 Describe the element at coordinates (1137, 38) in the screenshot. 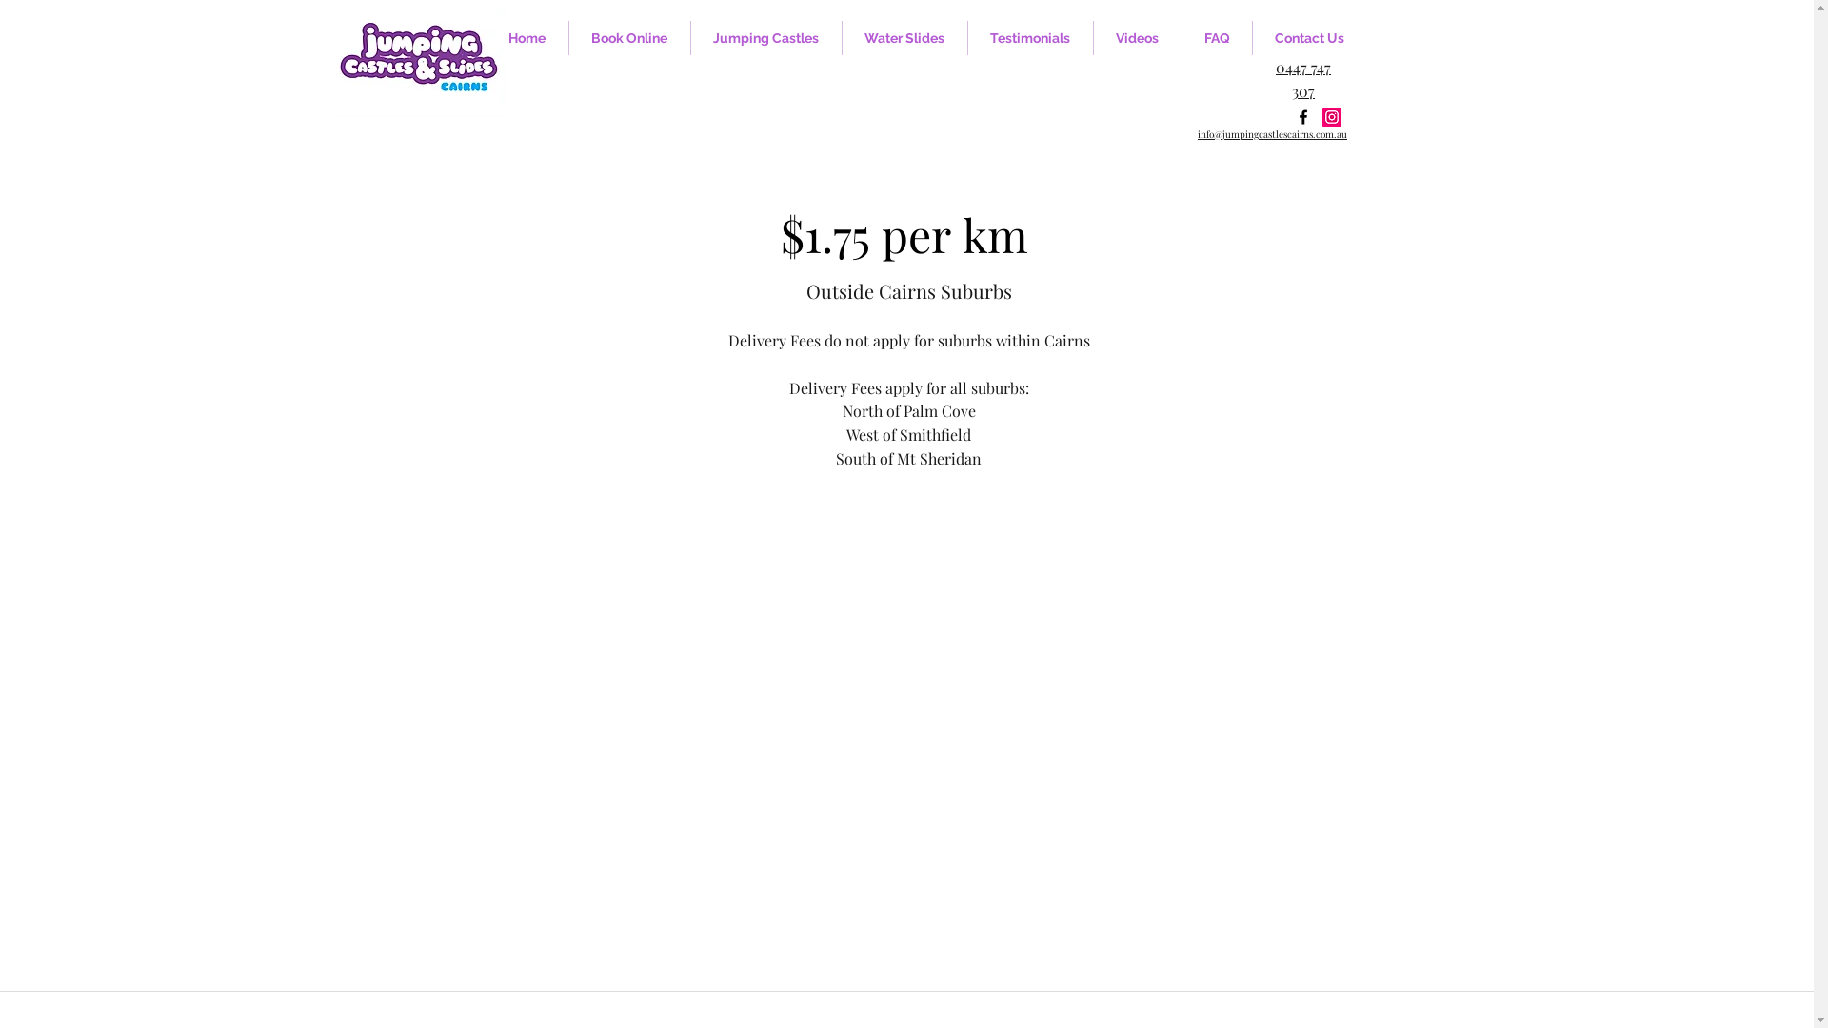

I see `Videos` at that location.